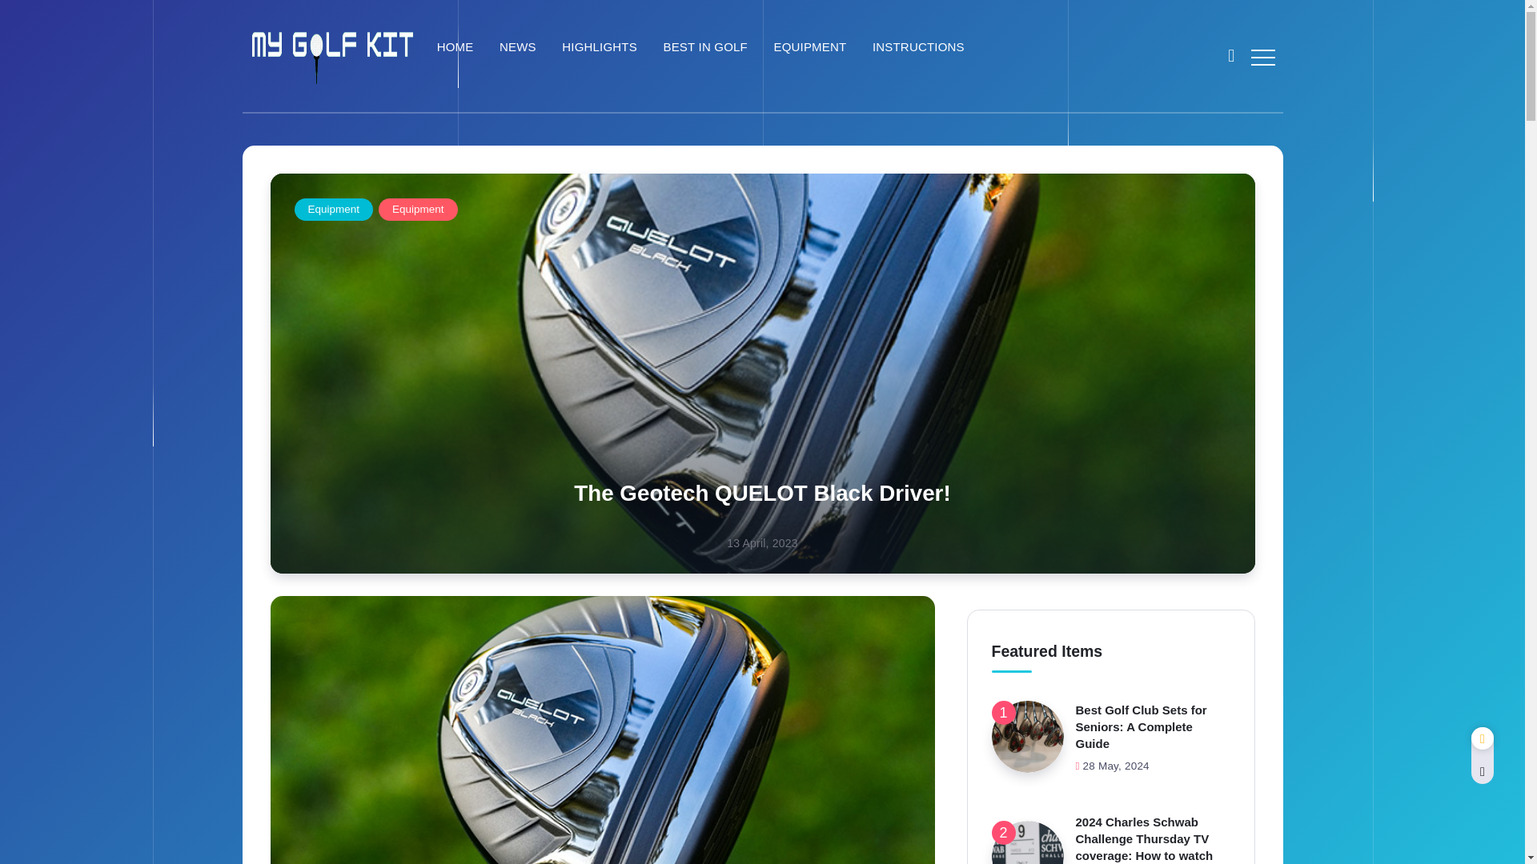 The height and width of the screenshot is (864, 1537). What do you see at coordinates (331, 54) in the screenshot?
I see `My Golf kit` at bounding box center [331, 54].